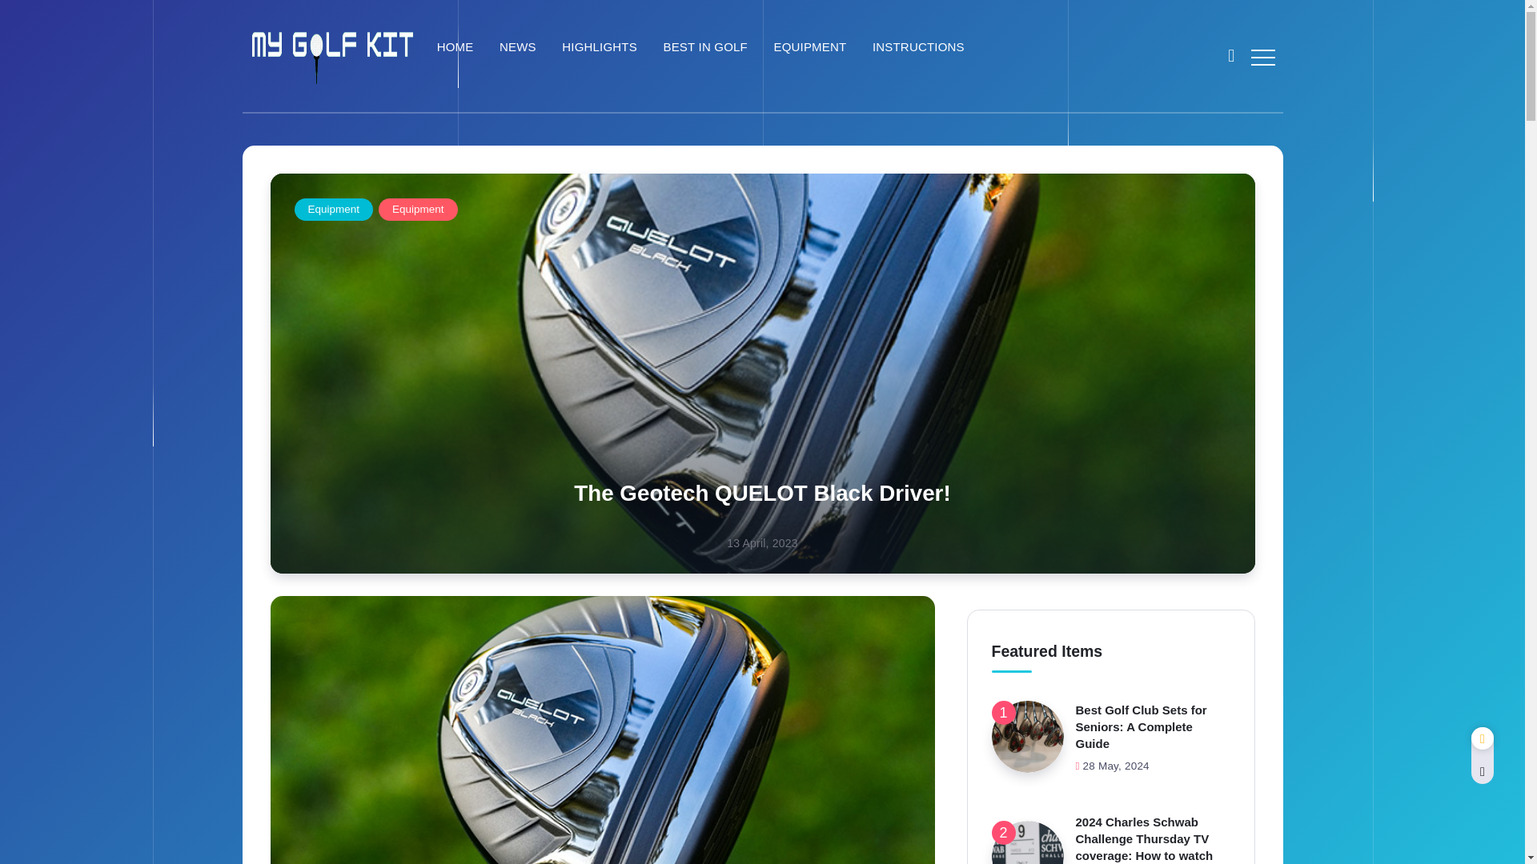 The height and width of the screenshot is (864, 1537). What do you see at coordinates (331, 54) in the screenshot?
I see `My Golf kit` at bounding box center [331, 54].